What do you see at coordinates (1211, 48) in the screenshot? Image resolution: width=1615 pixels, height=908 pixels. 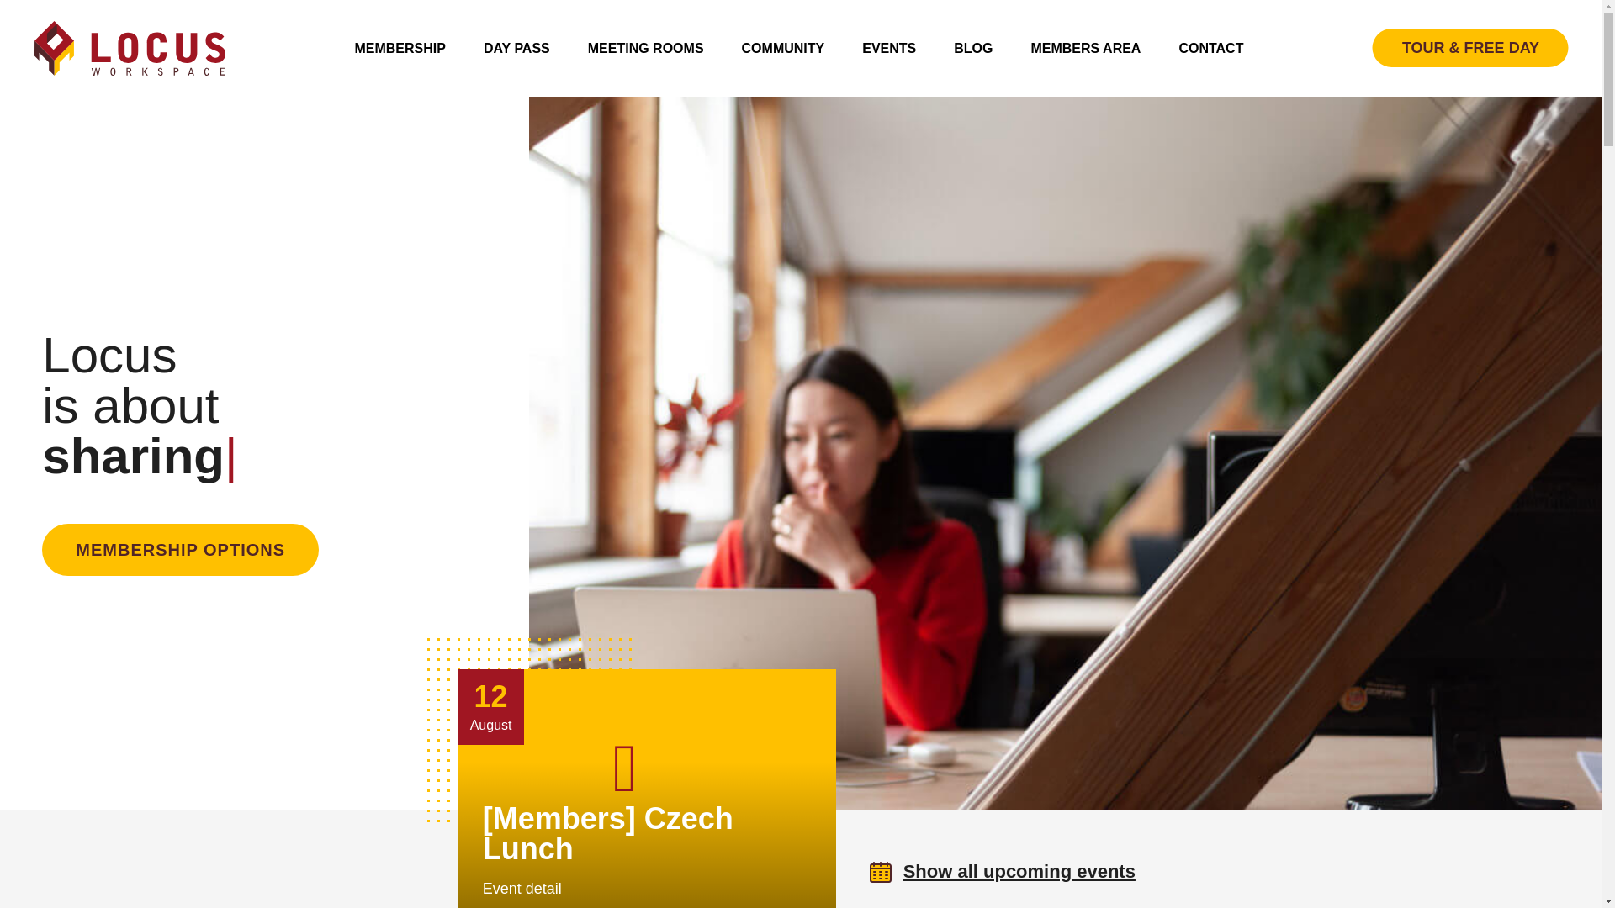 I see `CONTACT` at bounding box center [1211, 48].